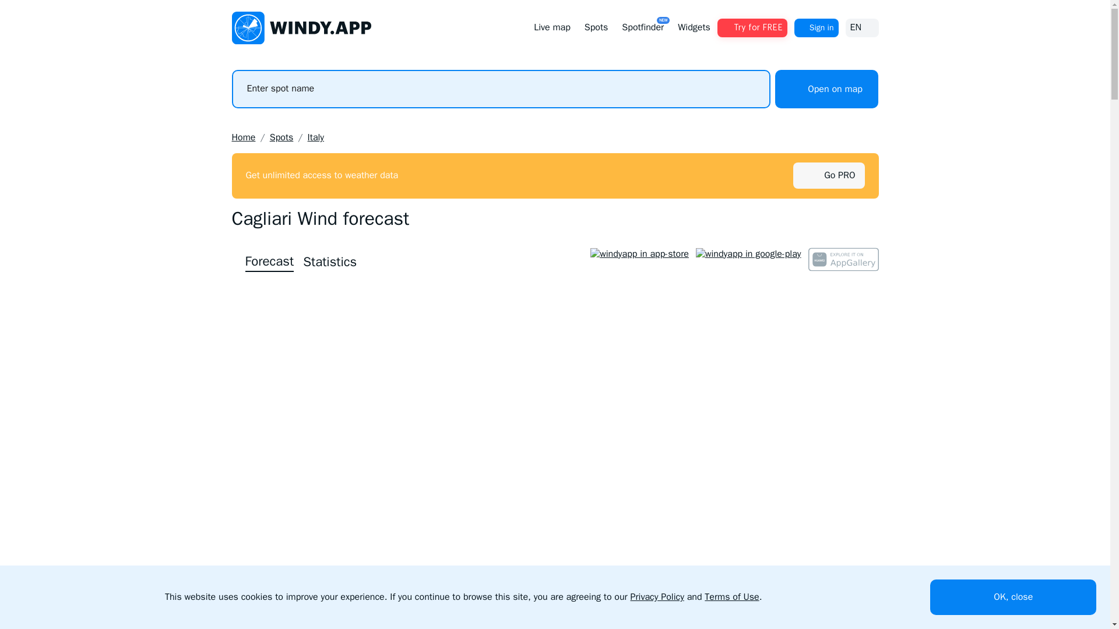 This screenshot has height=629, width=1119. What do you see at coordinates (642, 27) in the screenshot?
I see `Spots` at bounding box center [642, 27].